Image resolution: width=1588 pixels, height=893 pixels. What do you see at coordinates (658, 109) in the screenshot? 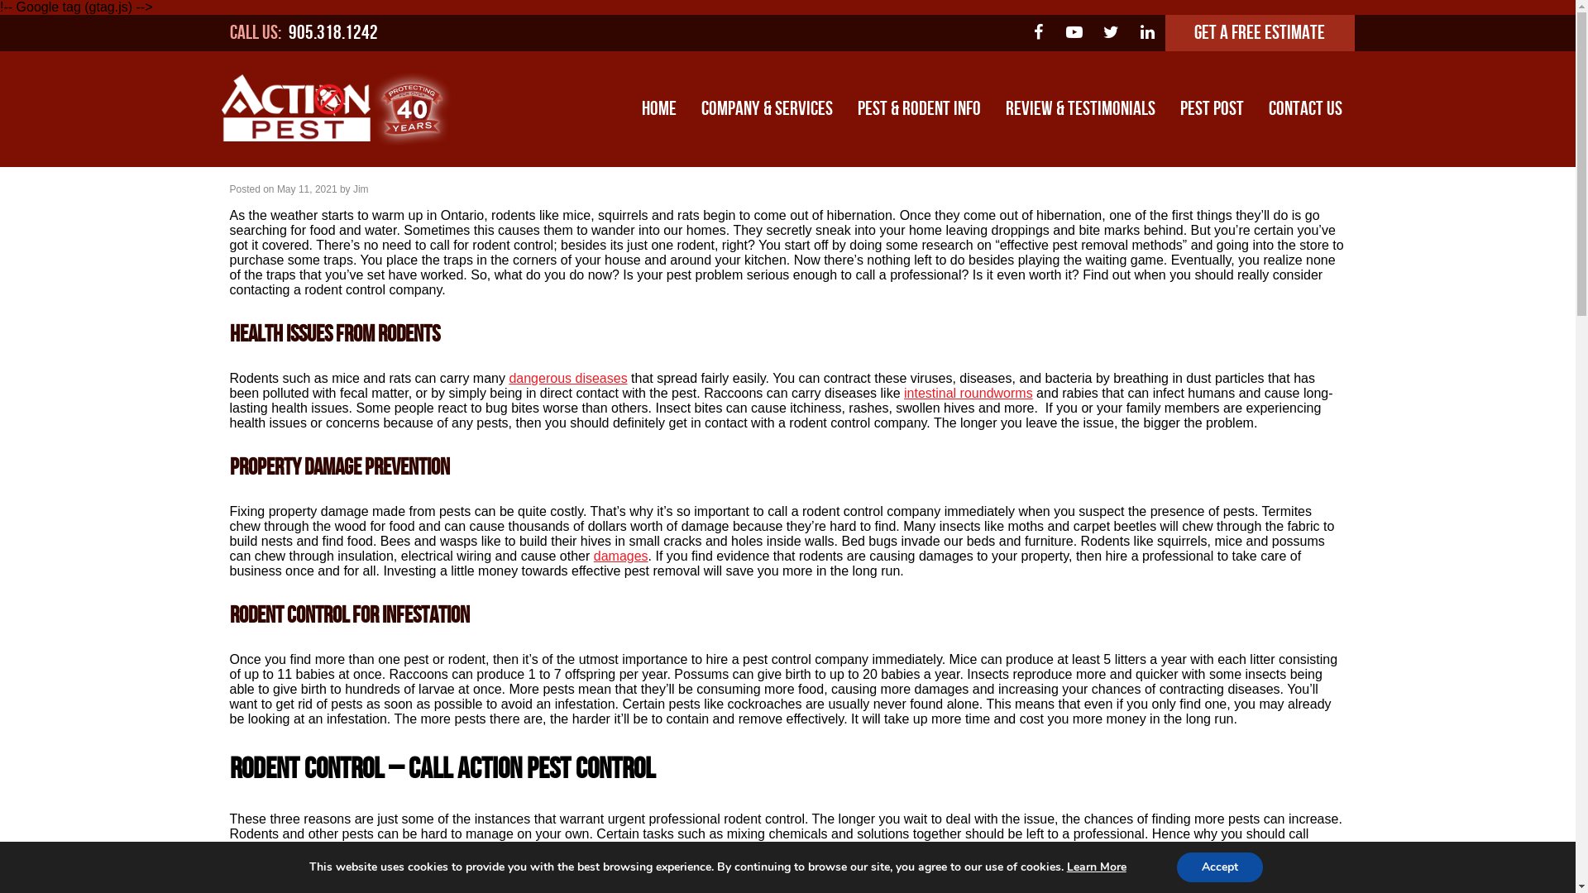
I see `Home` at bounding box center [658, 109].